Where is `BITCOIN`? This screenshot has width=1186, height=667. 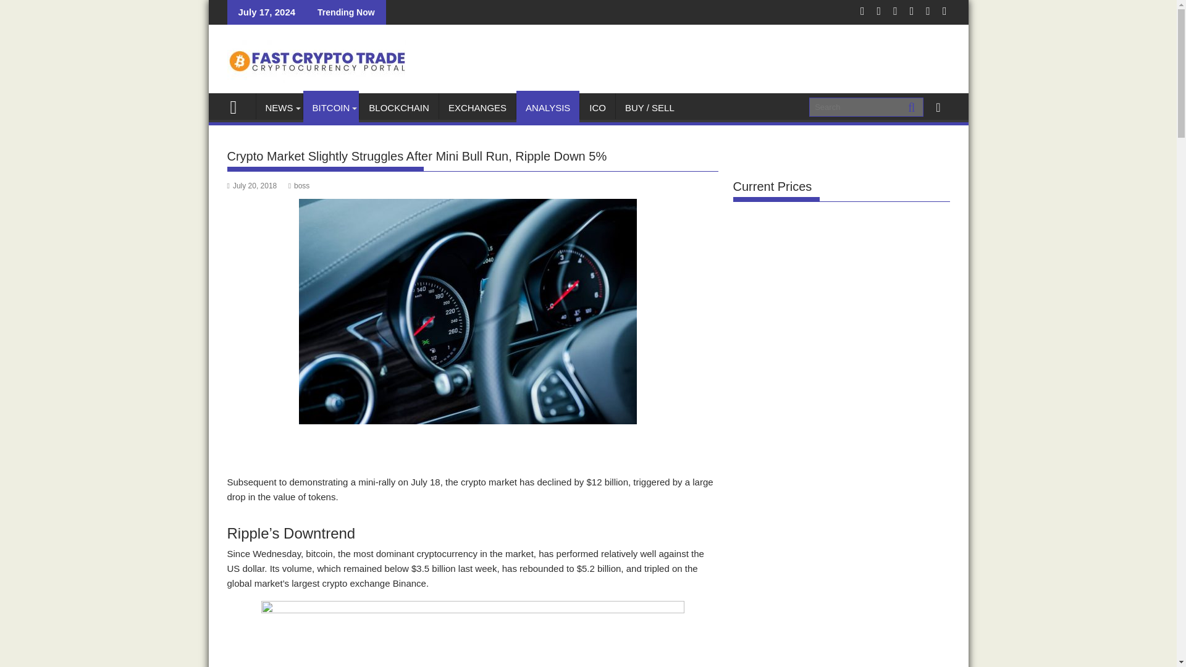
BITCOIN is located at coordinates (330, 107).